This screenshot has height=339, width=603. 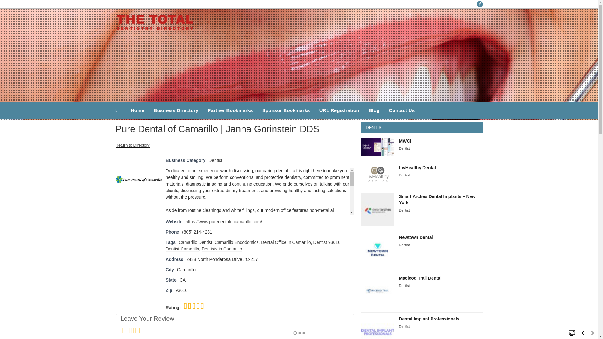 I want to click on Dentist, so click(x=404, y=210).